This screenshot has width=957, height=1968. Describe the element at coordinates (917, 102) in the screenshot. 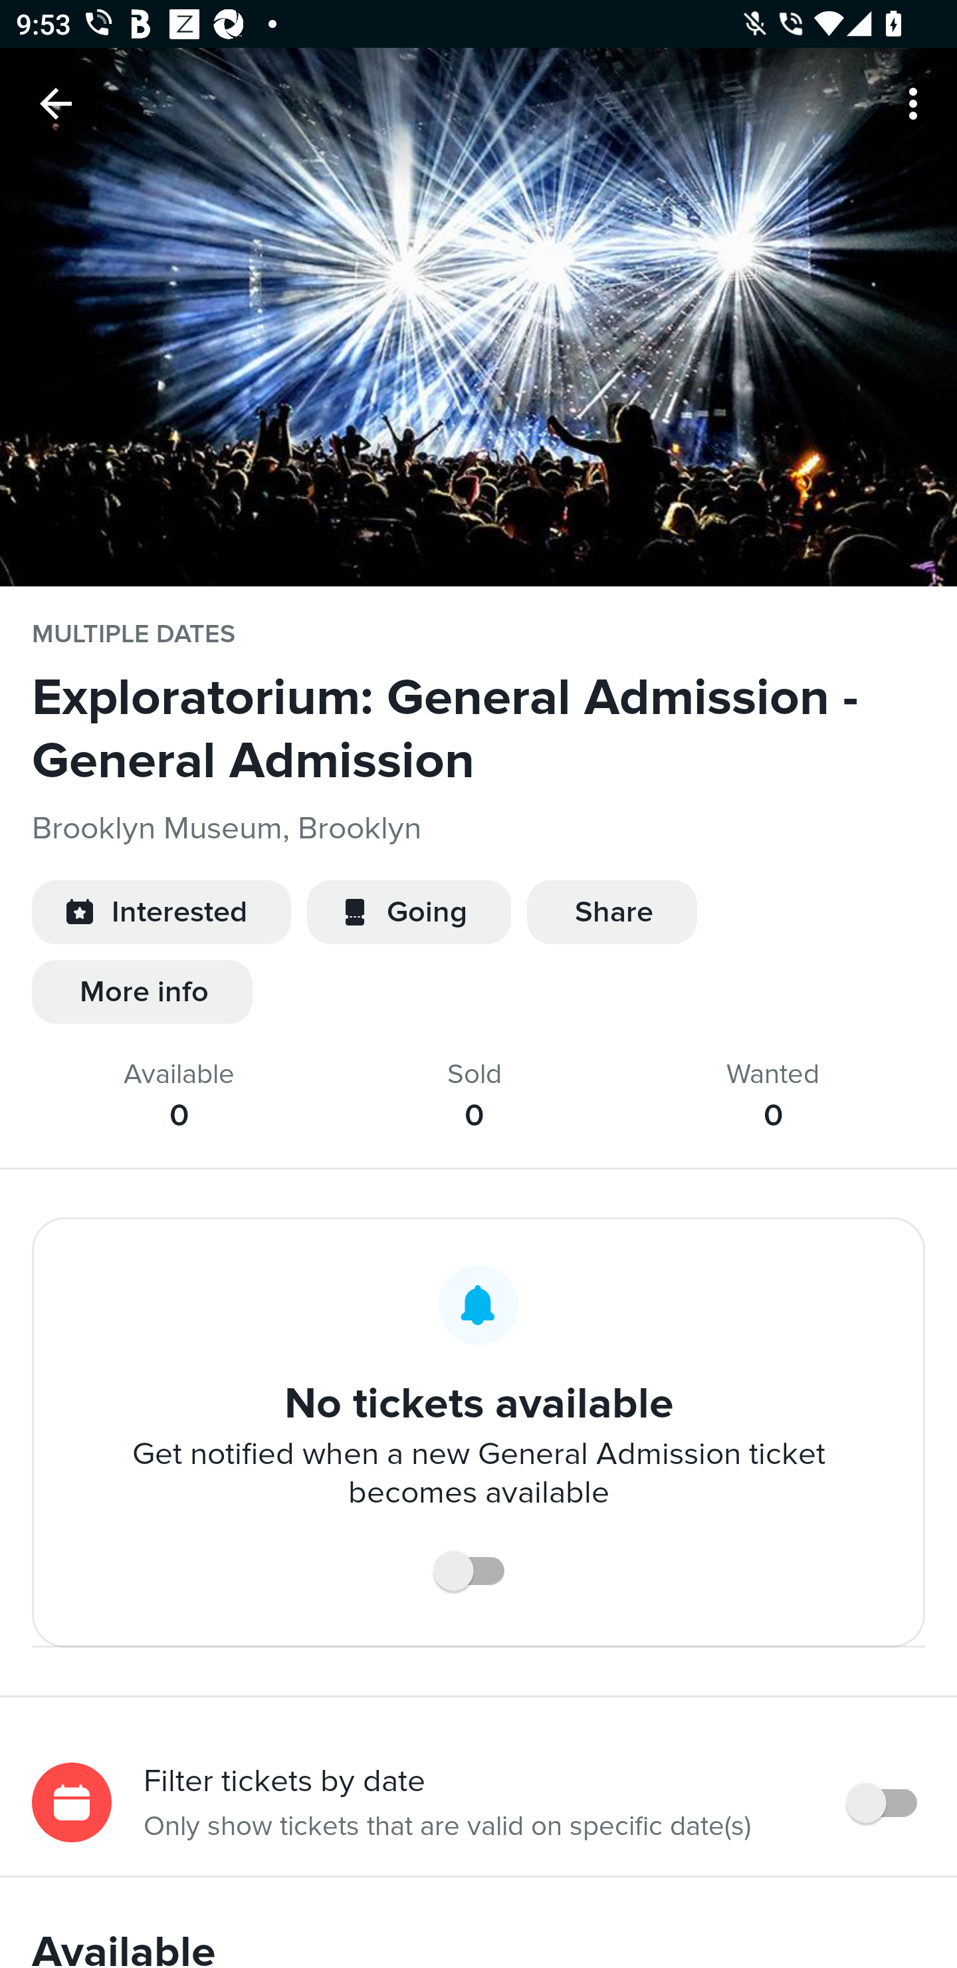

I see `More options` at that location.